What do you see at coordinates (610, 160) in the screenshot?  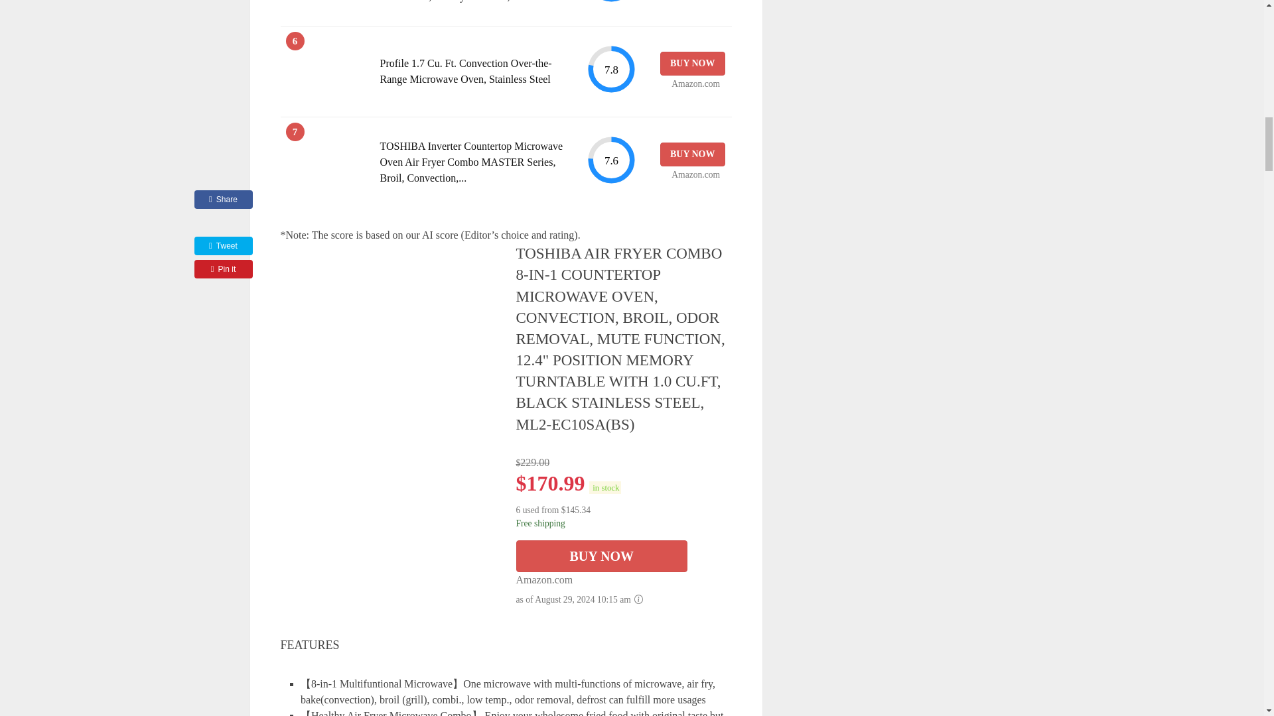 I see `7.6` at bounding box center [610, 160].